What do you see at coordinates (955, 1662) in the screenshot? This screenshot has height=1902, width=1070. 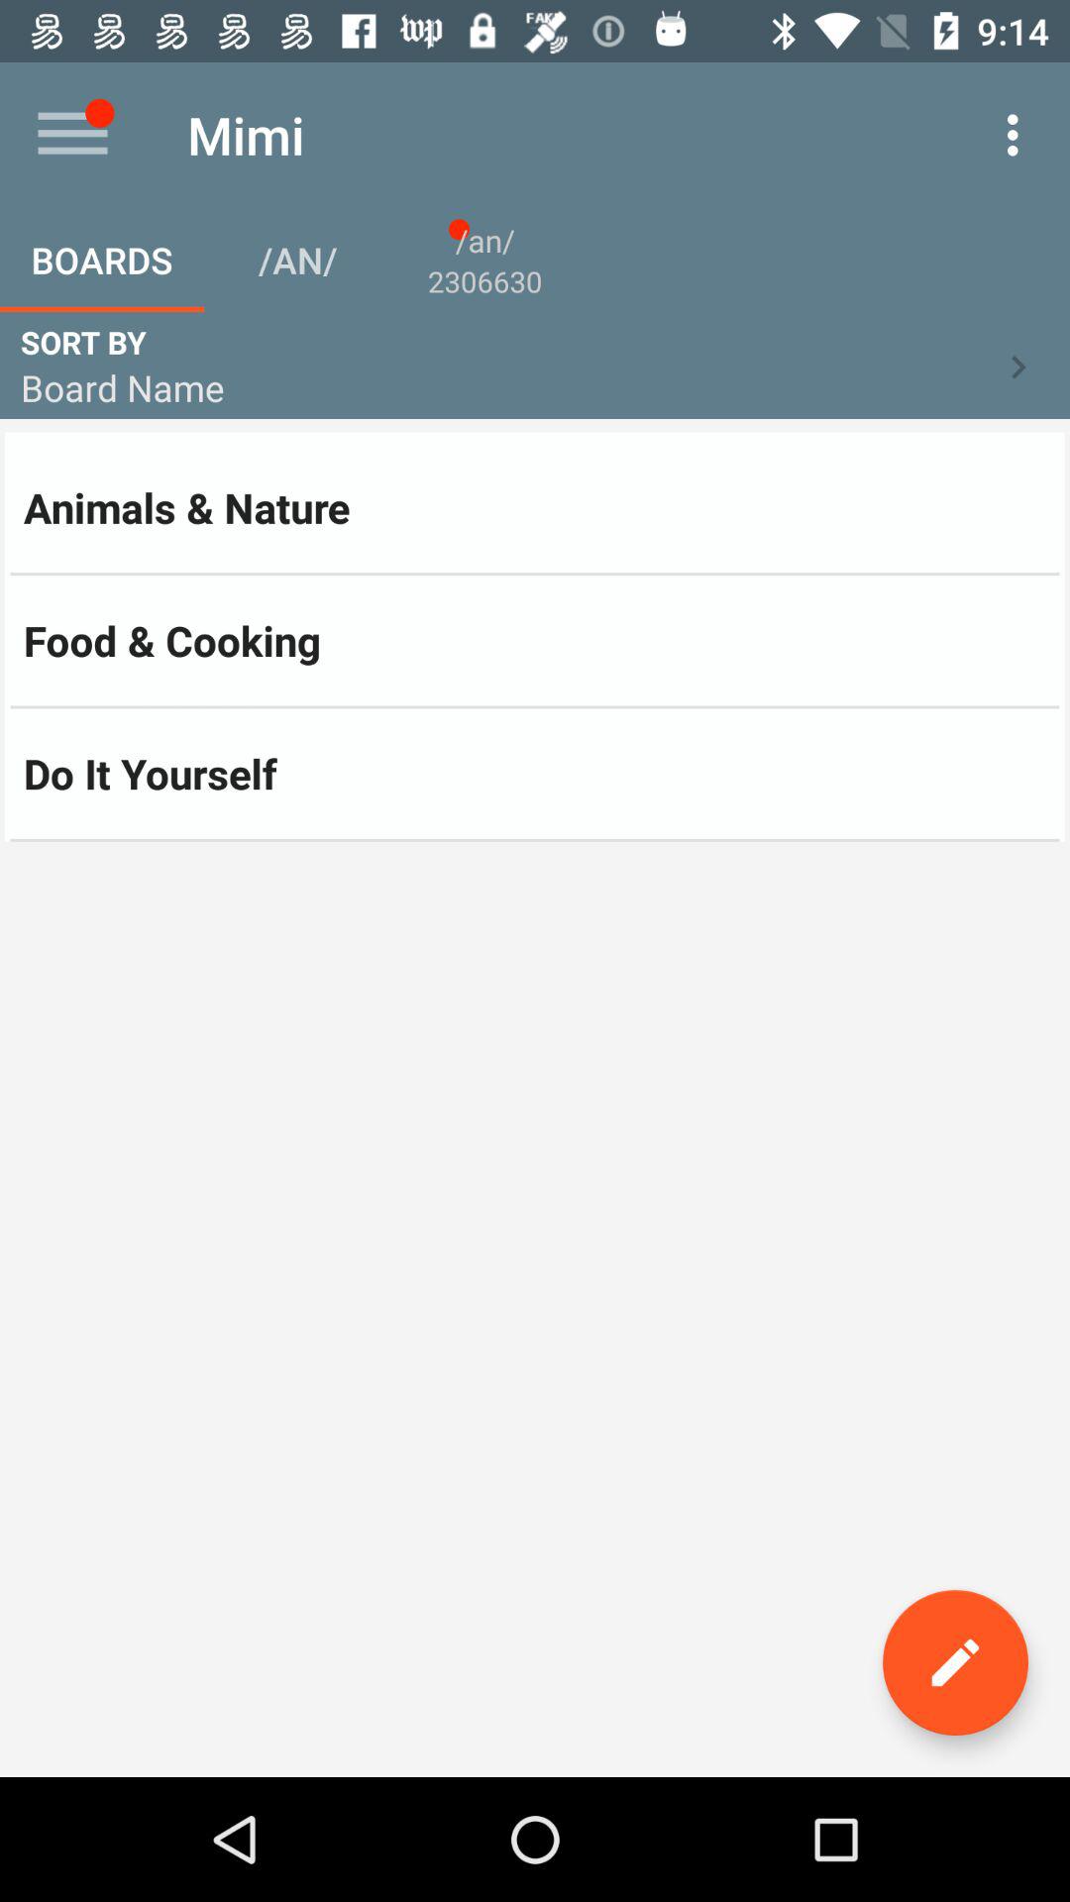 I see `edit` at bounding box center [955, 1662].